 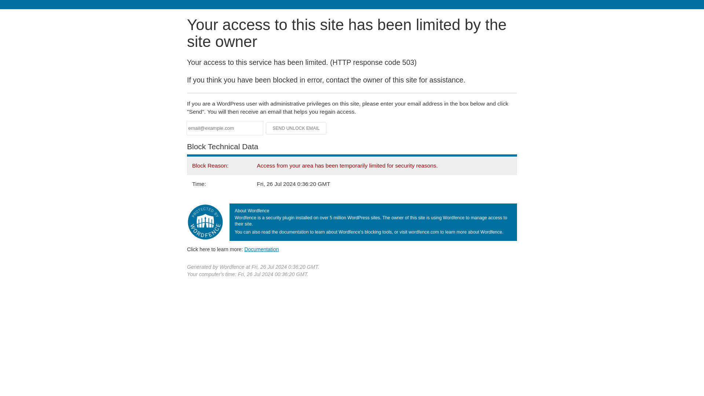 I want to click on Documentation, so click(x=261, y=249).